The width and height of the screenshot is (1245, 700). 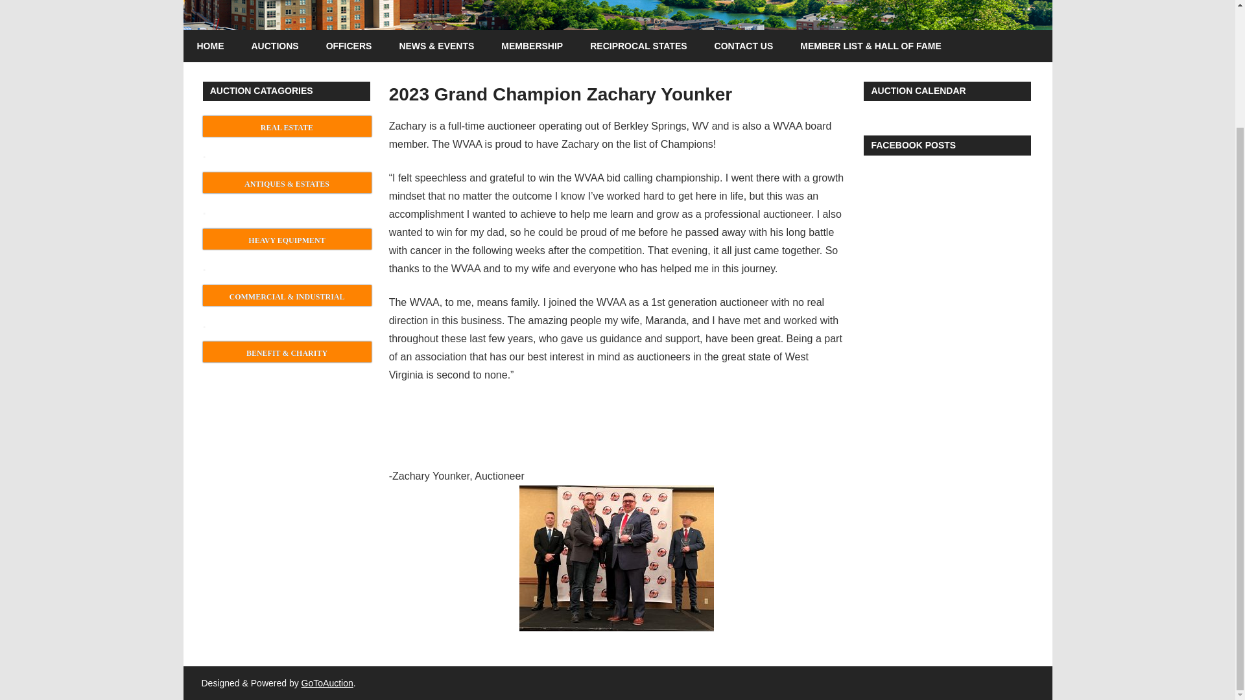 I want to click on HOME, so click(x=210, y=46).